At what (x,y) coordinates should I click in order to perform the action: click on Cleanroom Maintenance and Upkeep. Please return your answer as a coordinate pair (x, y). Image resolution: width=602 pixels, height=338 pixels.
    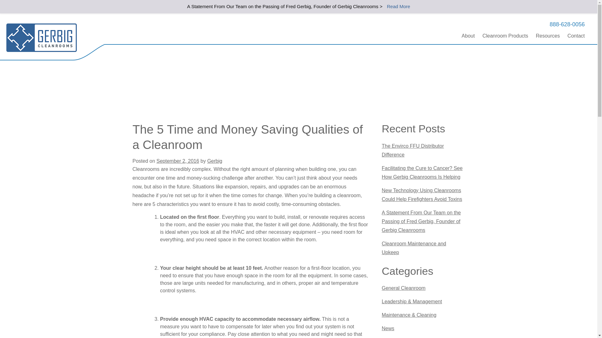
    Looking at the image, I should click on (414, 248).